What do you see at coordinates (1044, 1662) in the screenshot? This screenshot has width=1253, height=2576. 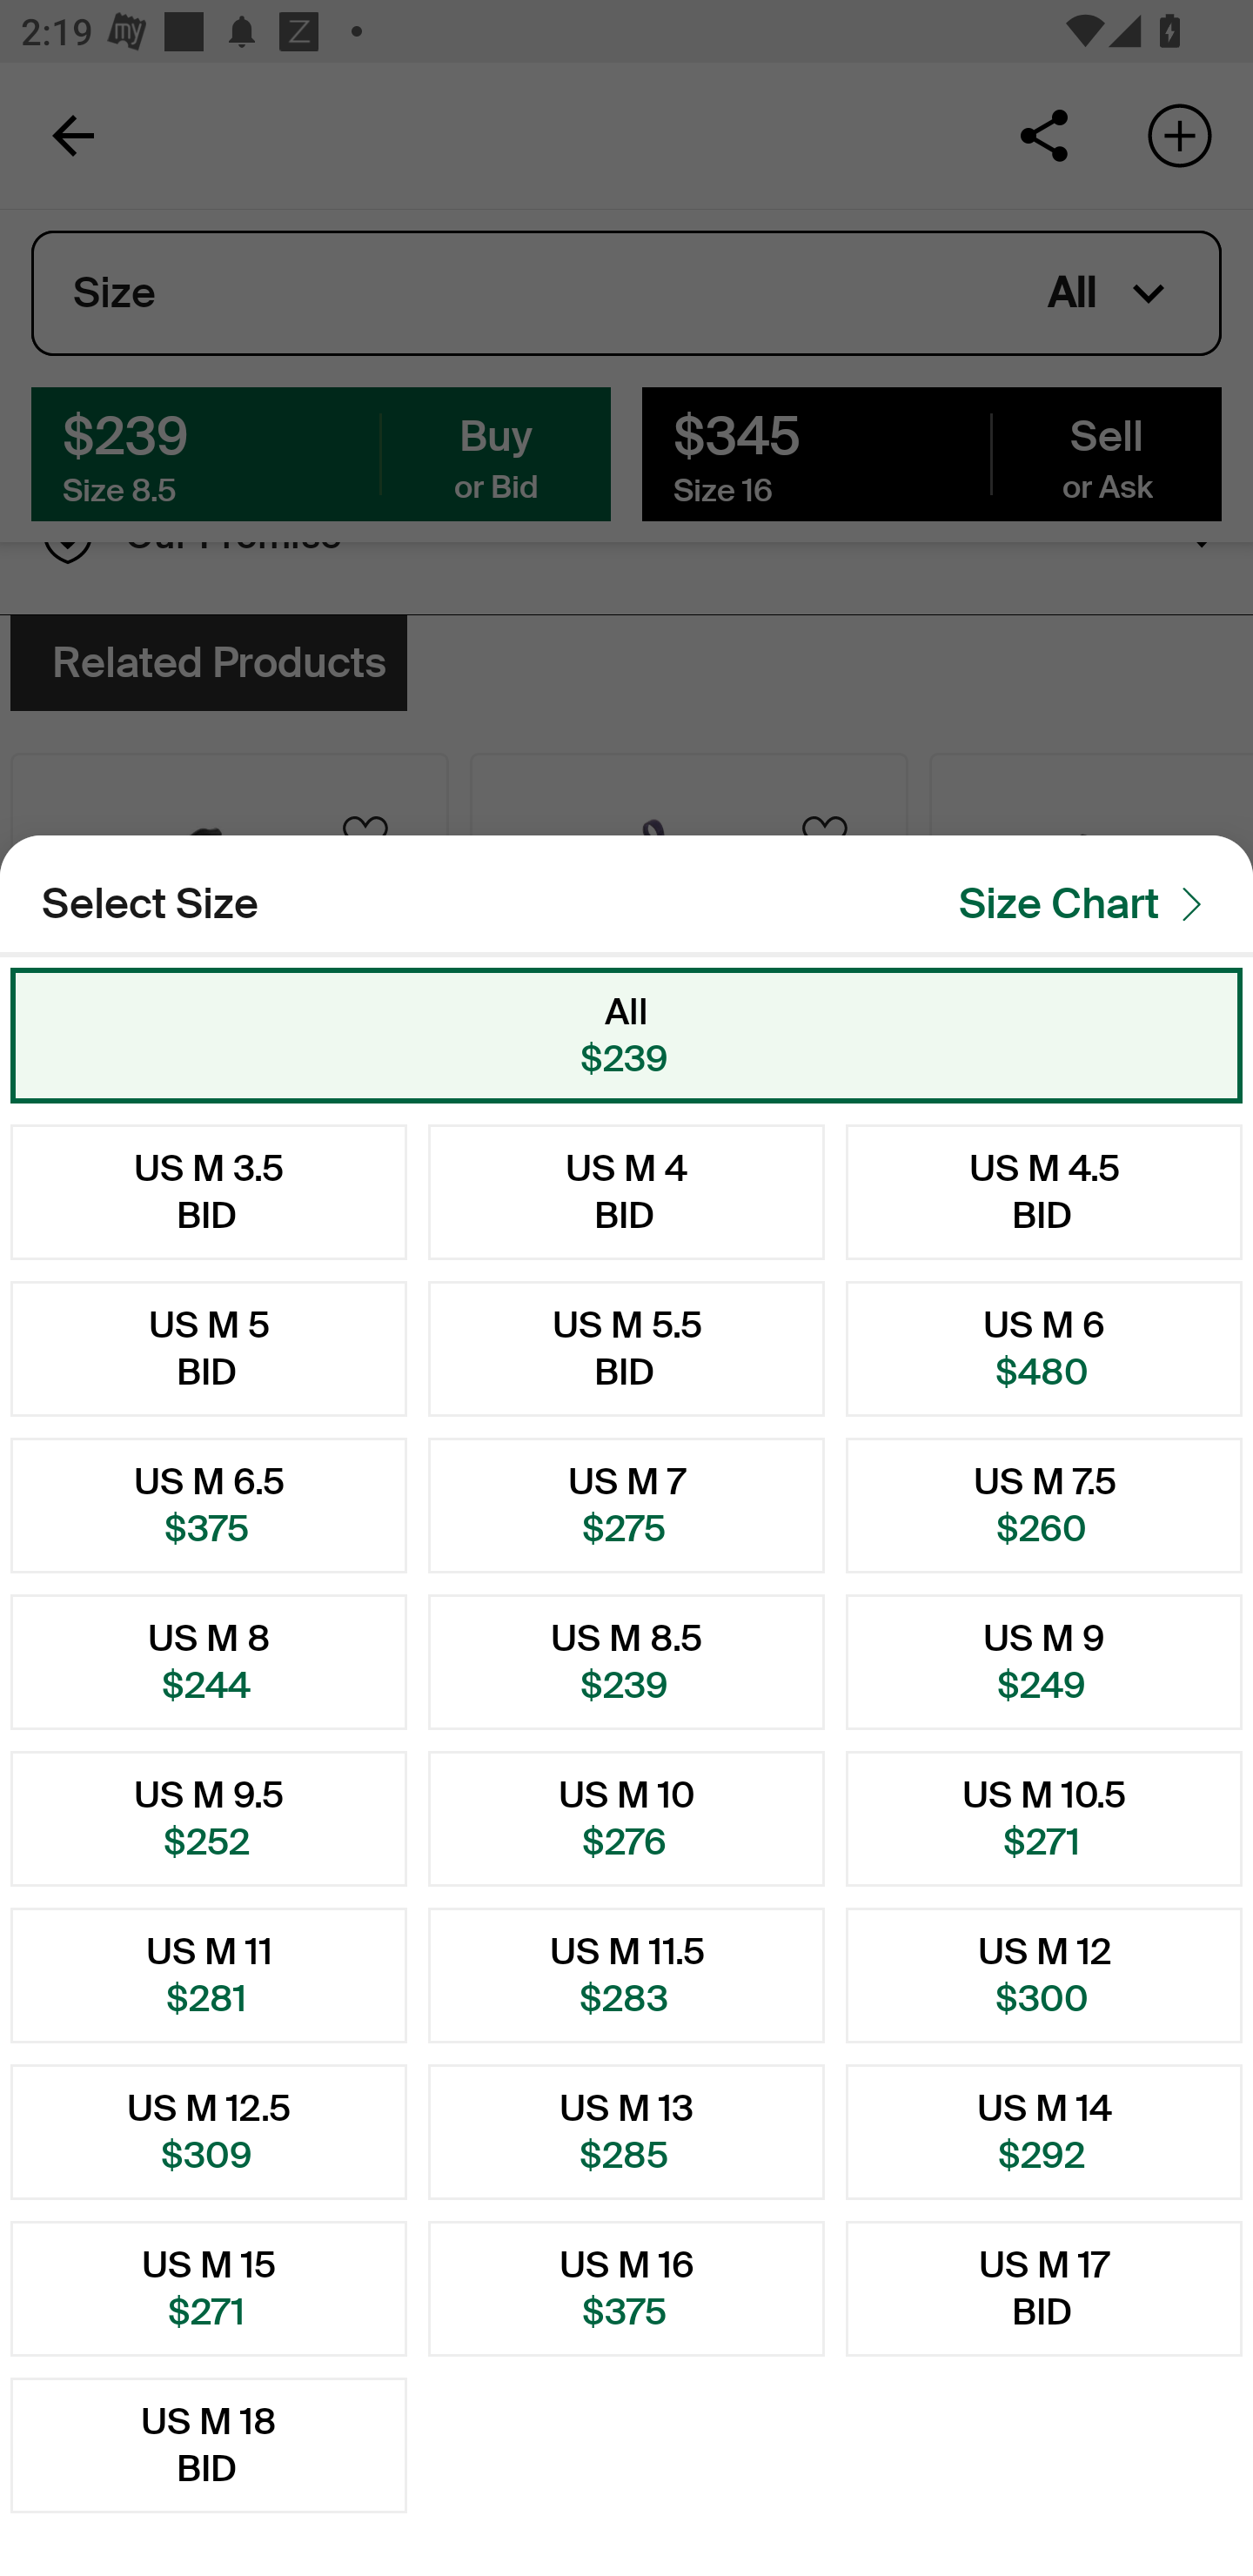 I see `US M 9 $249` at bounding box center [1044, 1662].